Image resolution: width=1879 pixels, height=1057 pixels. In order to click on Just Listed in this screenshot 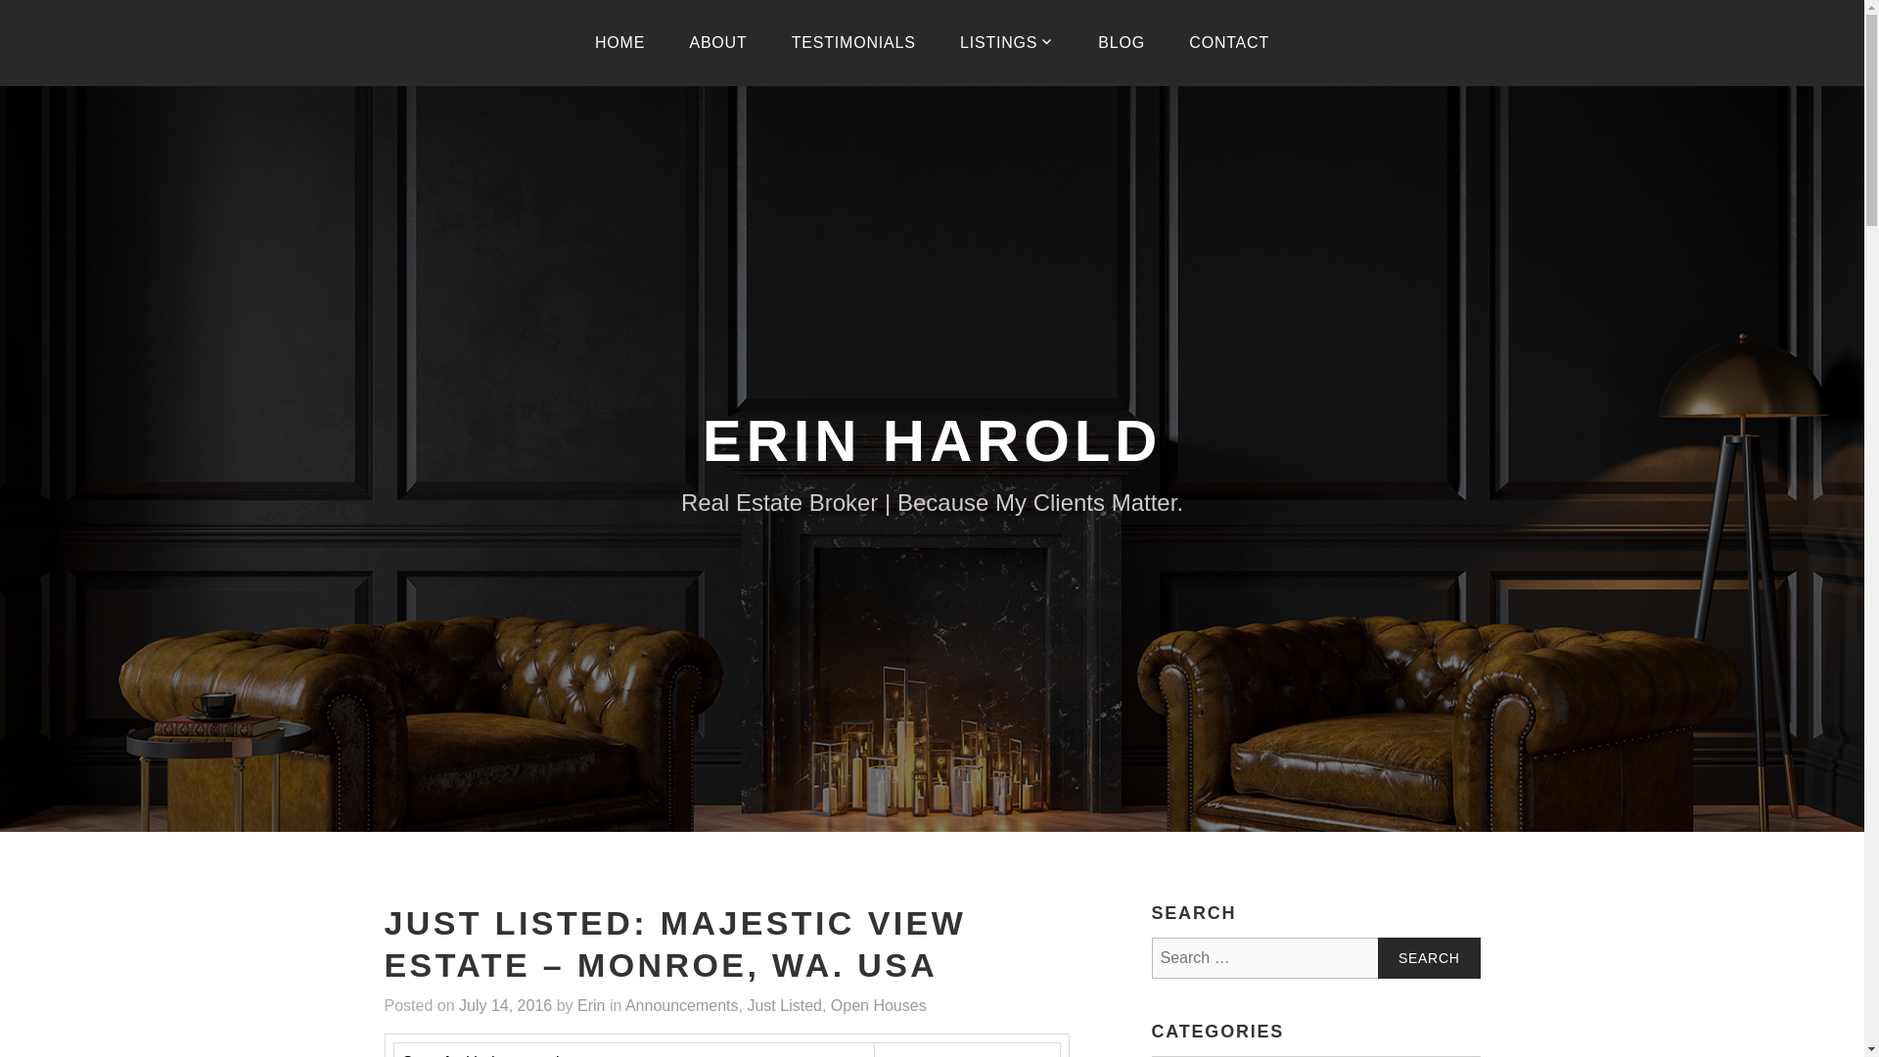, I will do `click(783, 1005)`.